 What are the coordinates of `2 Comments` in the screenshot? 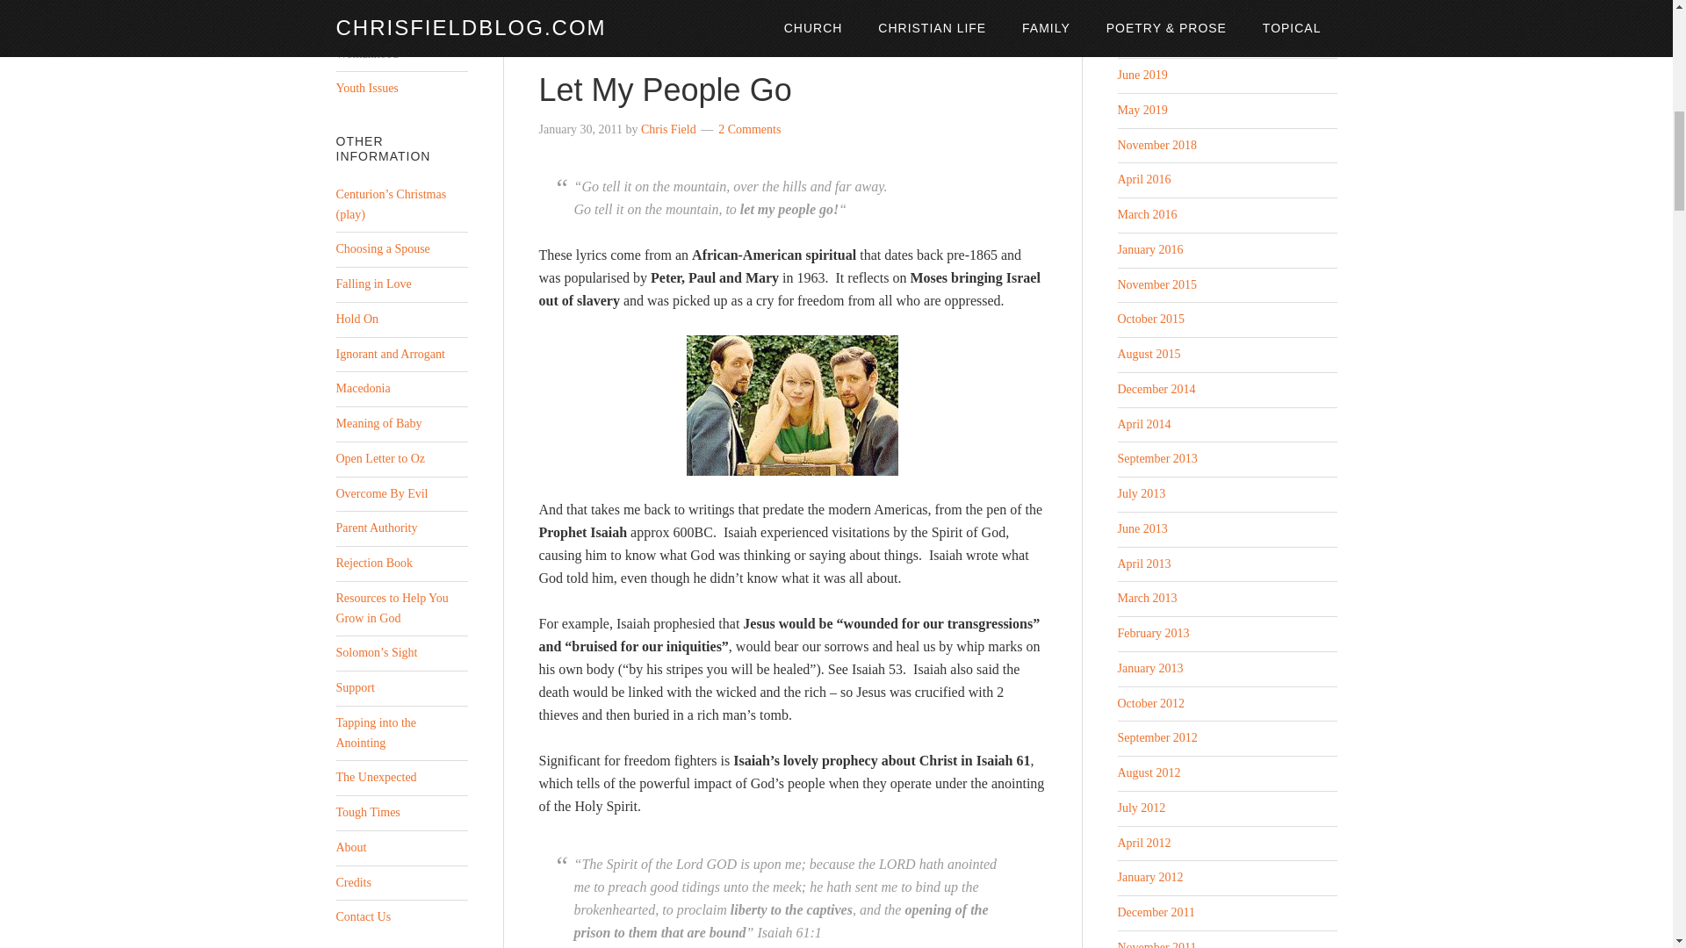 It's located at (748, 130).